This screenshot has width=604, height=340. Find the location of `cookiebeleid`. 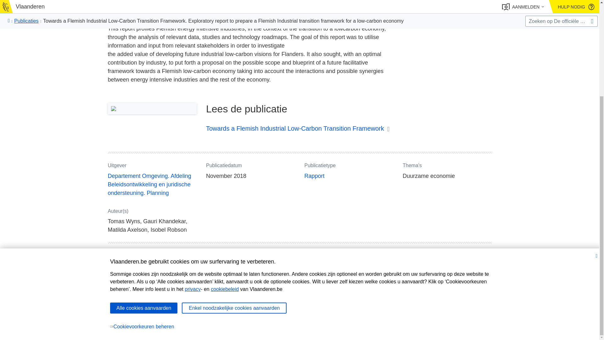

cookiebeleid is located at coordinates (225, 159).